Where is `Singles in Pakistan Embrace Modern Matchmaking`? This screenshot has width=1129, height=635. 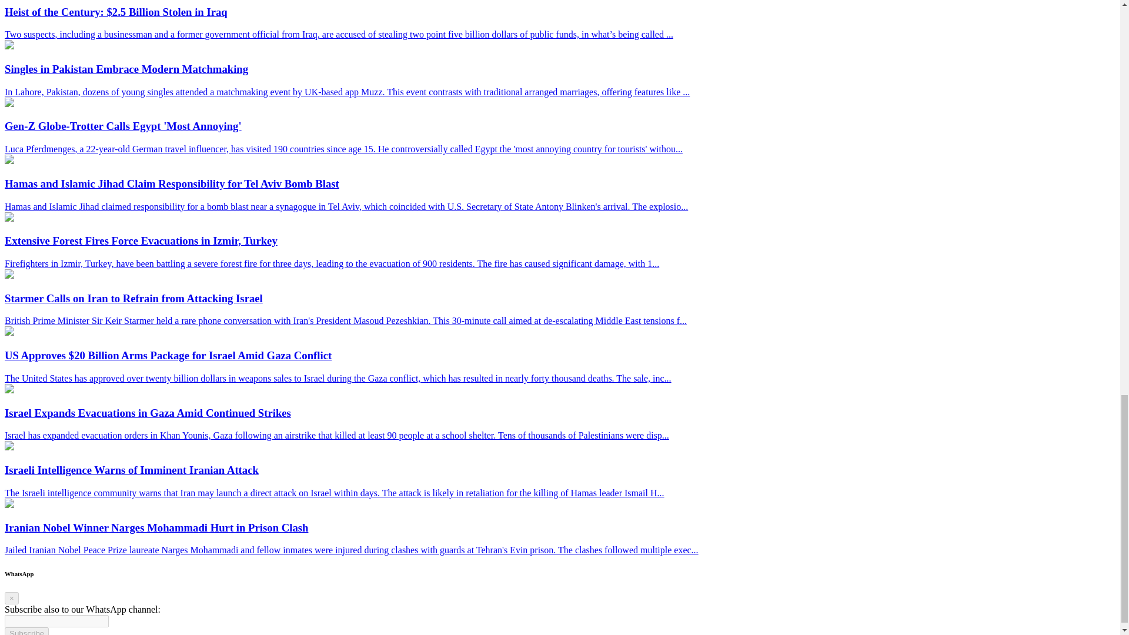
Singles in Pakistan Embrace Modern Matchmaking is located at coordinates (9, 46).